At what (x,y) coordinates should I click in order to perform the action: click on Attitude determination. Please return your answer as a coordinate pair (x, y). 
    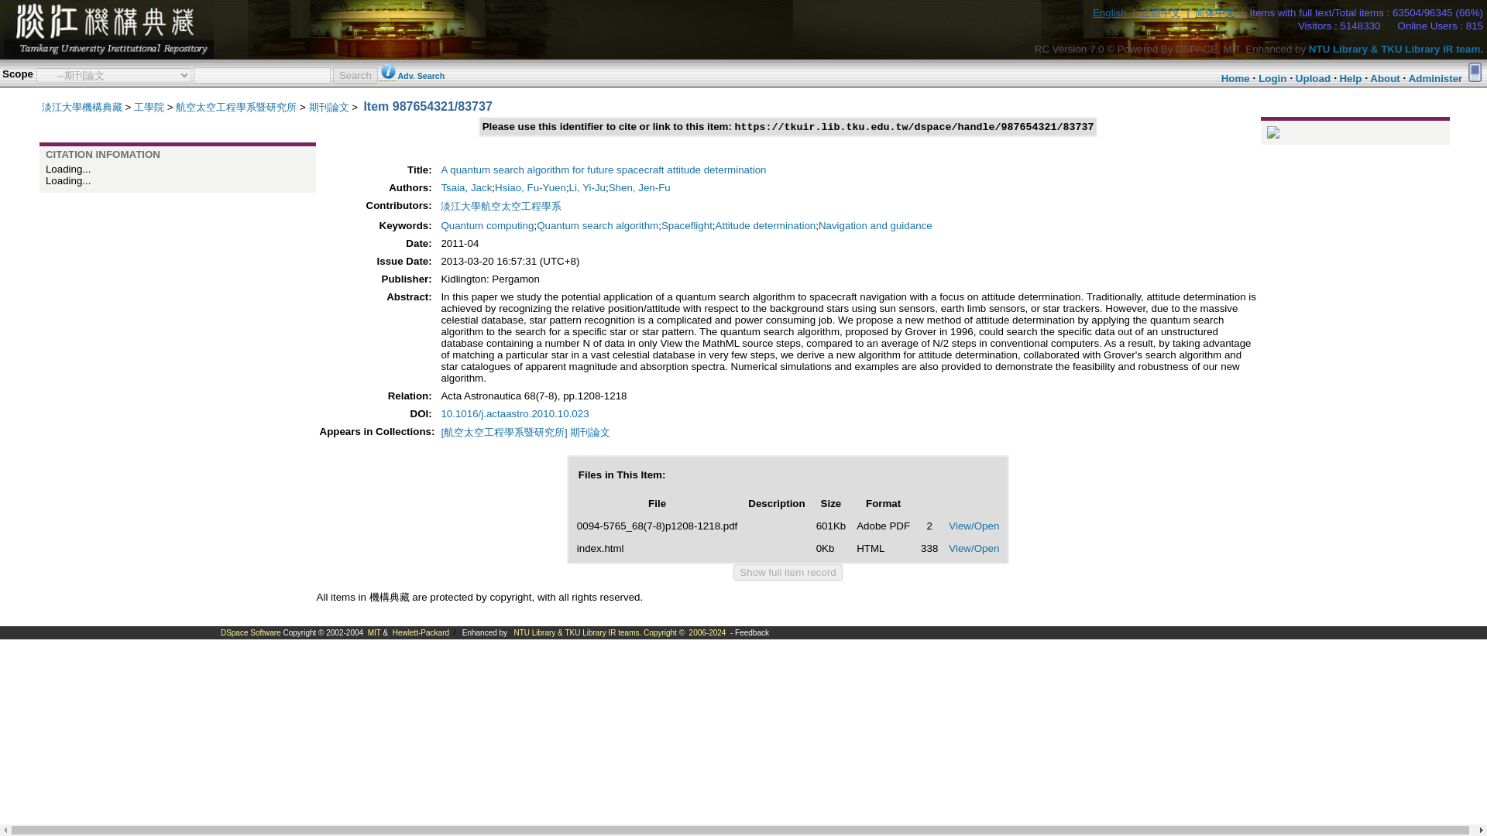
    Looking at the image, I should click on (765, 226).